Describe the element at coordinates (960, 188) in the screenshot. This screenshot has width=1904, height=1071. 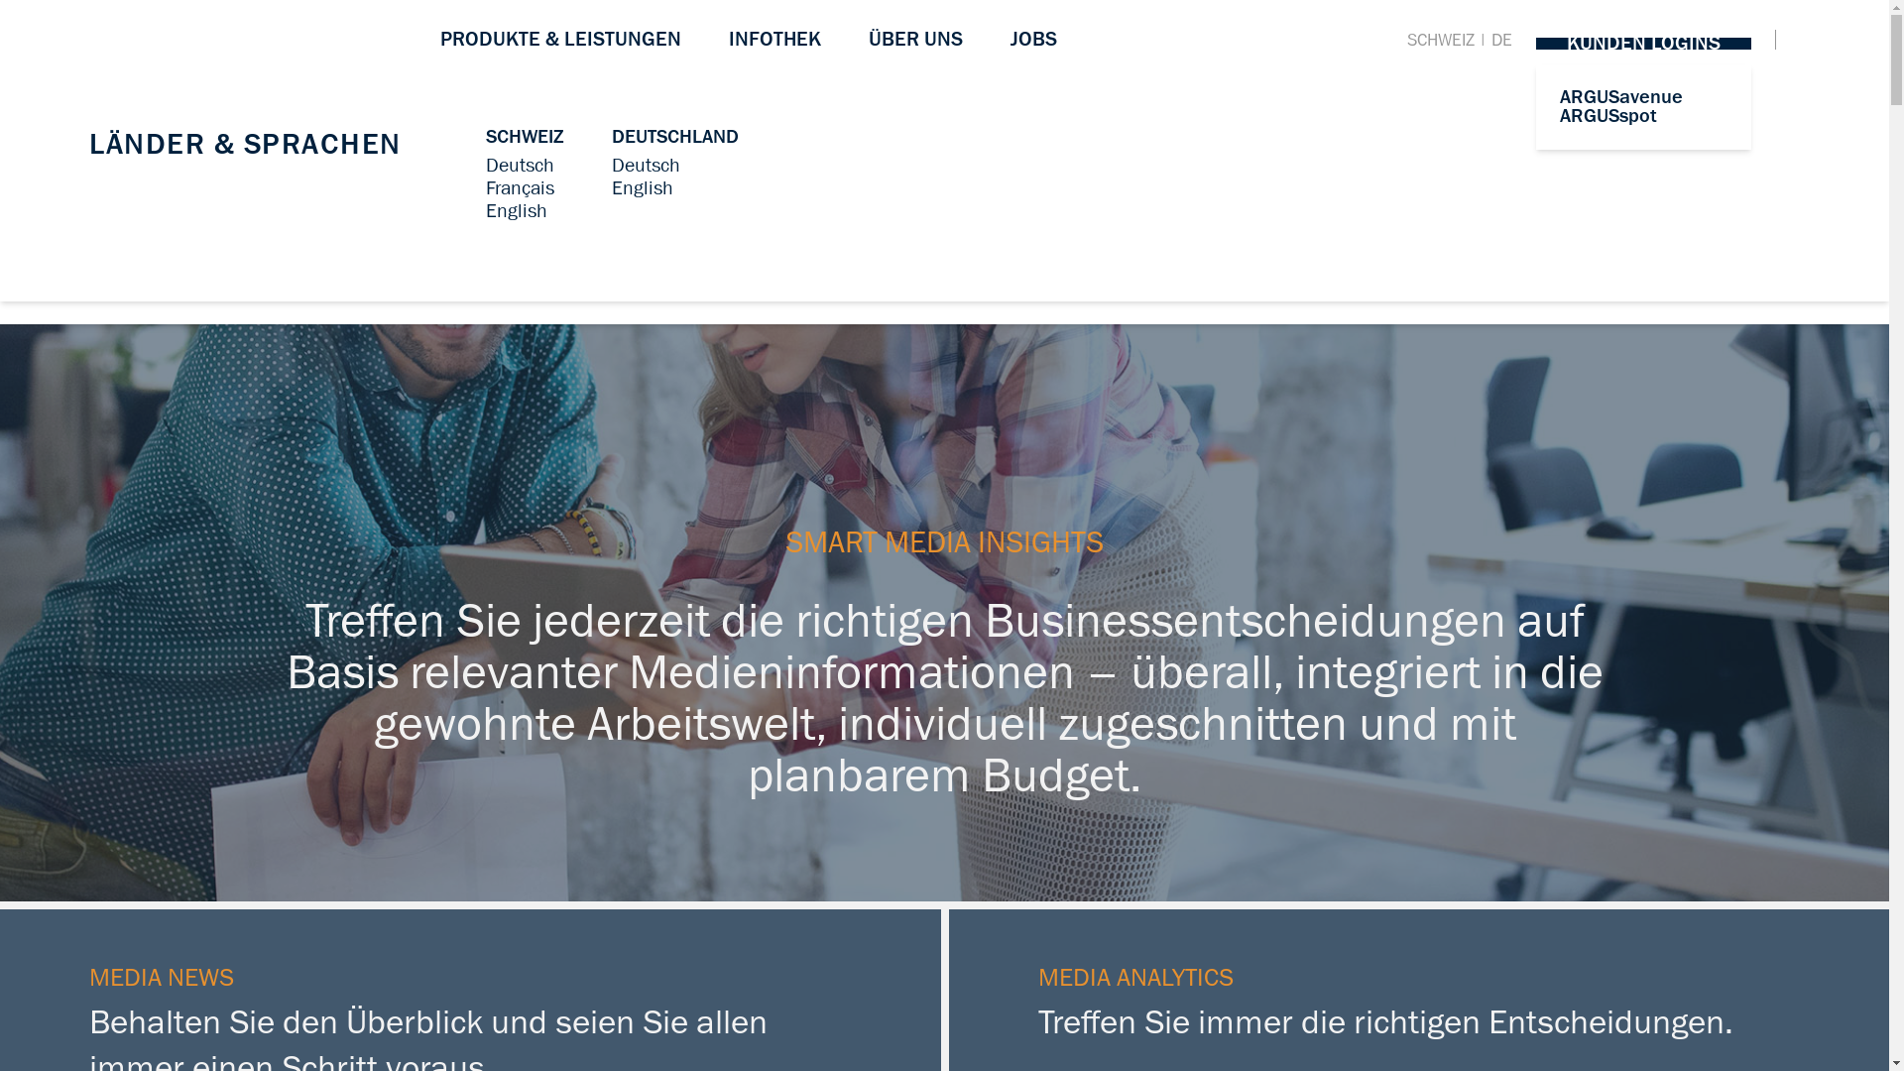
I see `Medieninhalte analysieren` at that location.